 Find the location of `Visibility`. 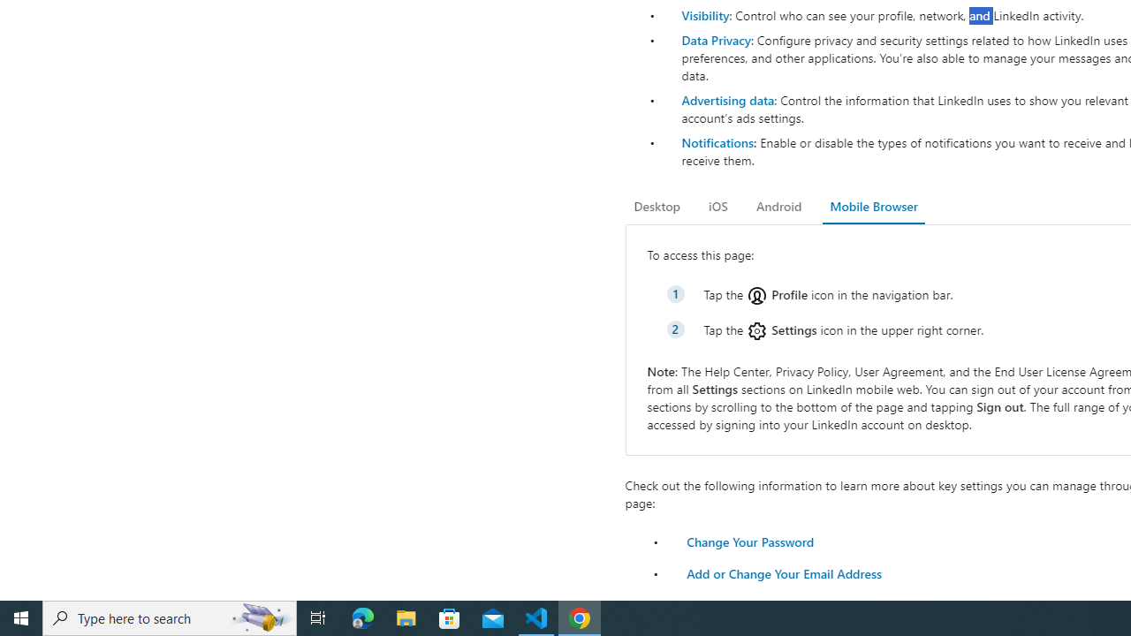

Visibility is located at coordinates (705, 15).